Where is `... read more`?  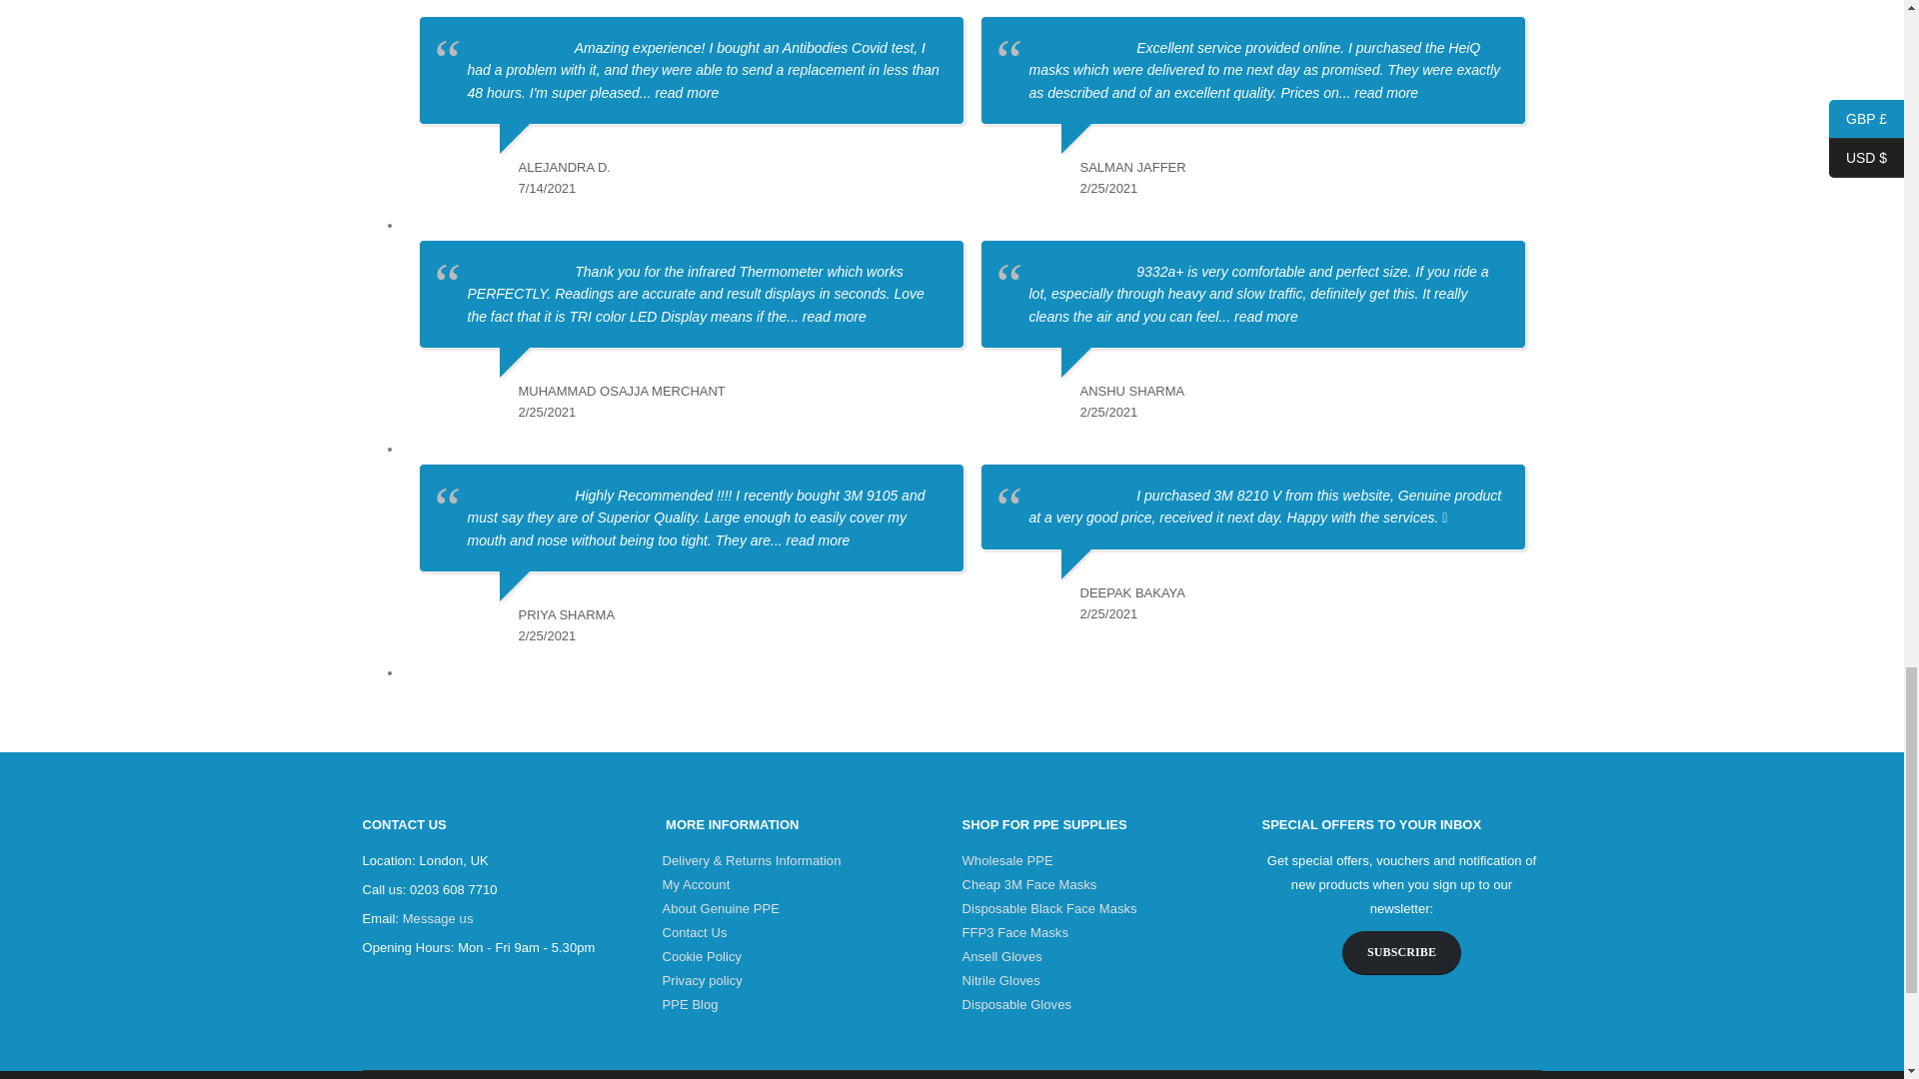 ... read more is located at coordinates (826, 316).